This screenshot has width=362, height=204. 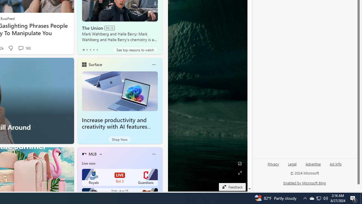 I want to click on View comments 163 Comment, so click(x=21, y=48).